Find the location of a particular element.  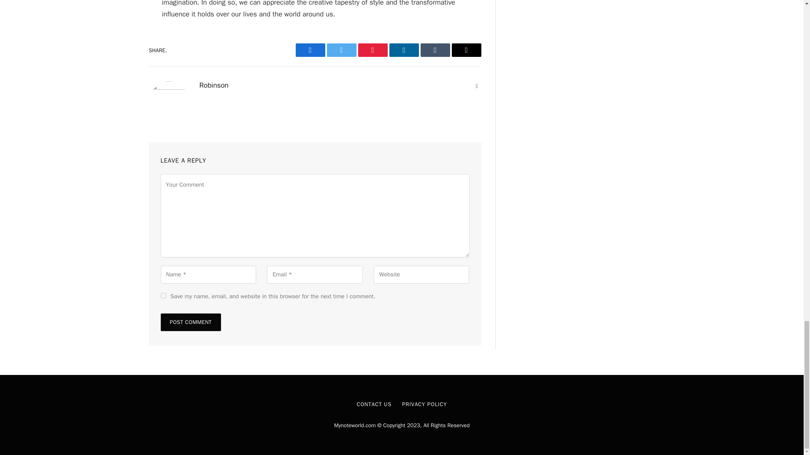

yes is located at coordinates (163, 296).